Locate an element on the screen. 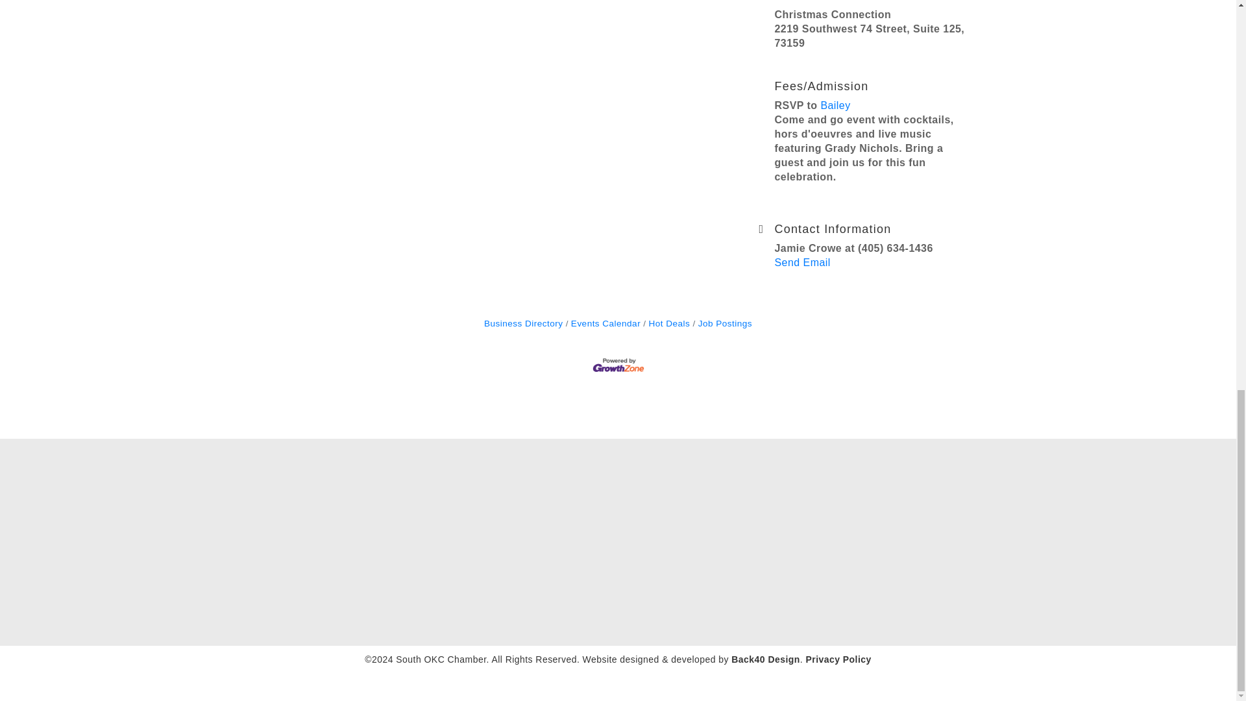  Events Calendar is located at coordinates (602, 323).